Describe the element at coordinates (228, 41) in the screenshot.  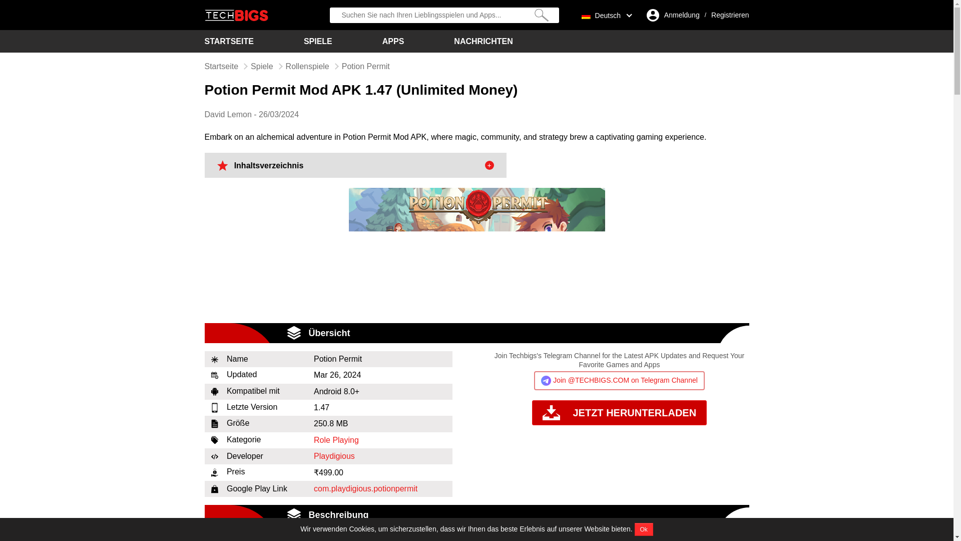
I see `STARTSEITE` at that location.